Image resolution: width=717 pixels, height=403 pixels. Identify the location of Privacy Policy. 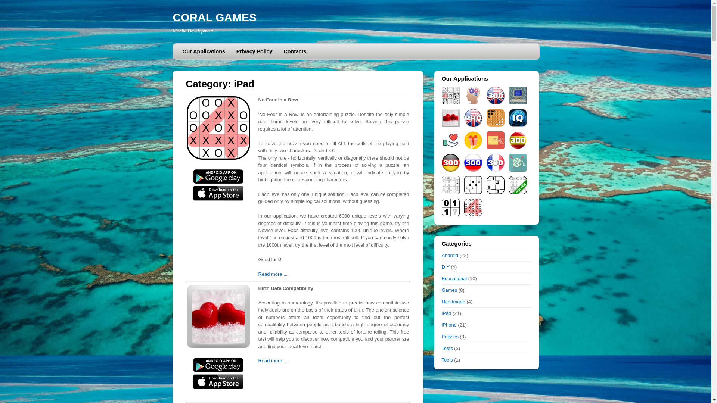
(255, 51).